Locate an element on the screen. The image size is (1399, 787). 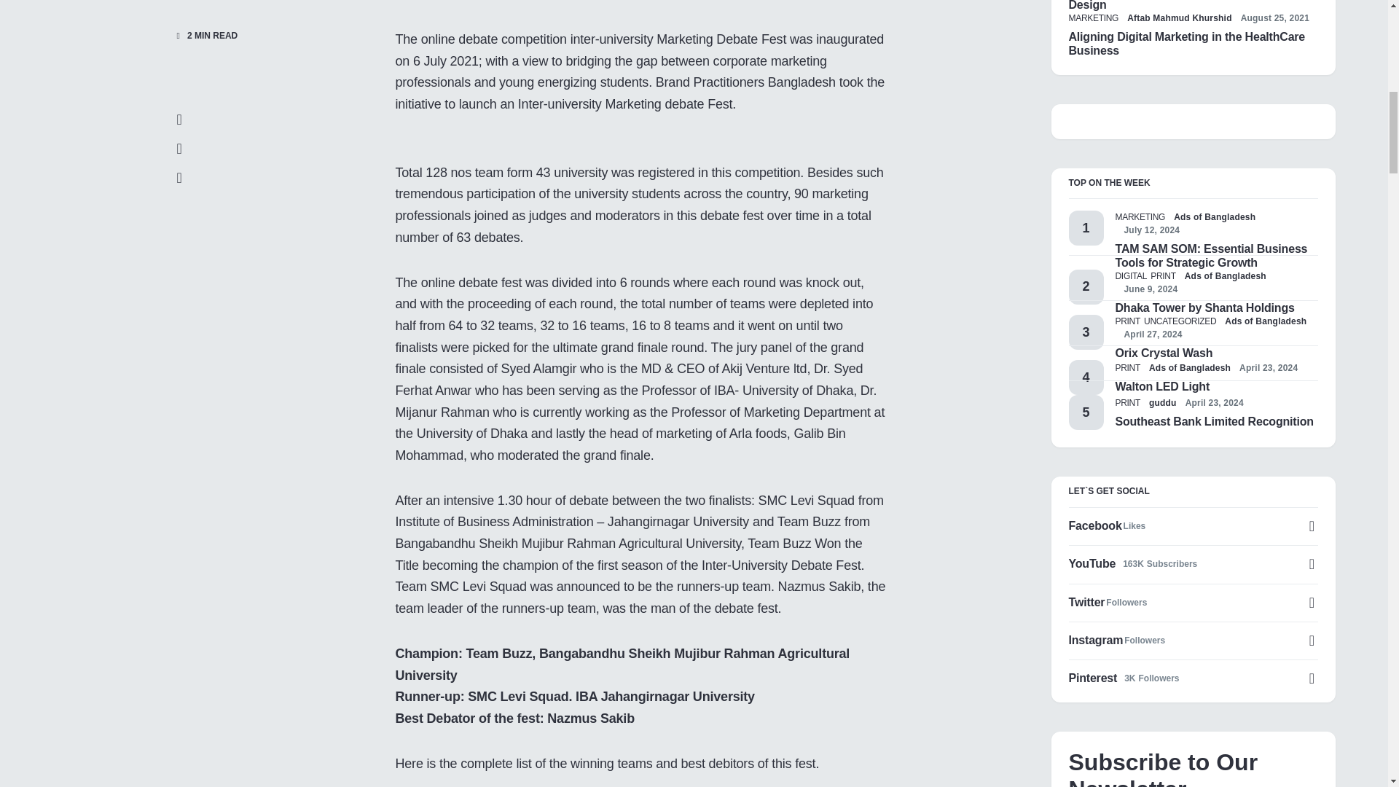
View all posts by Ads of Bangladesh is located at coordinates (1189, 367).